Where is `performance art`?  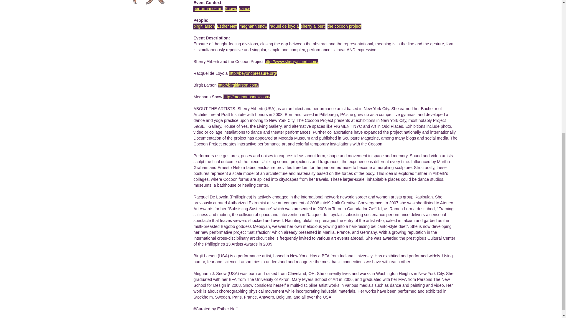
performance art is located at coordinates (208, 8).